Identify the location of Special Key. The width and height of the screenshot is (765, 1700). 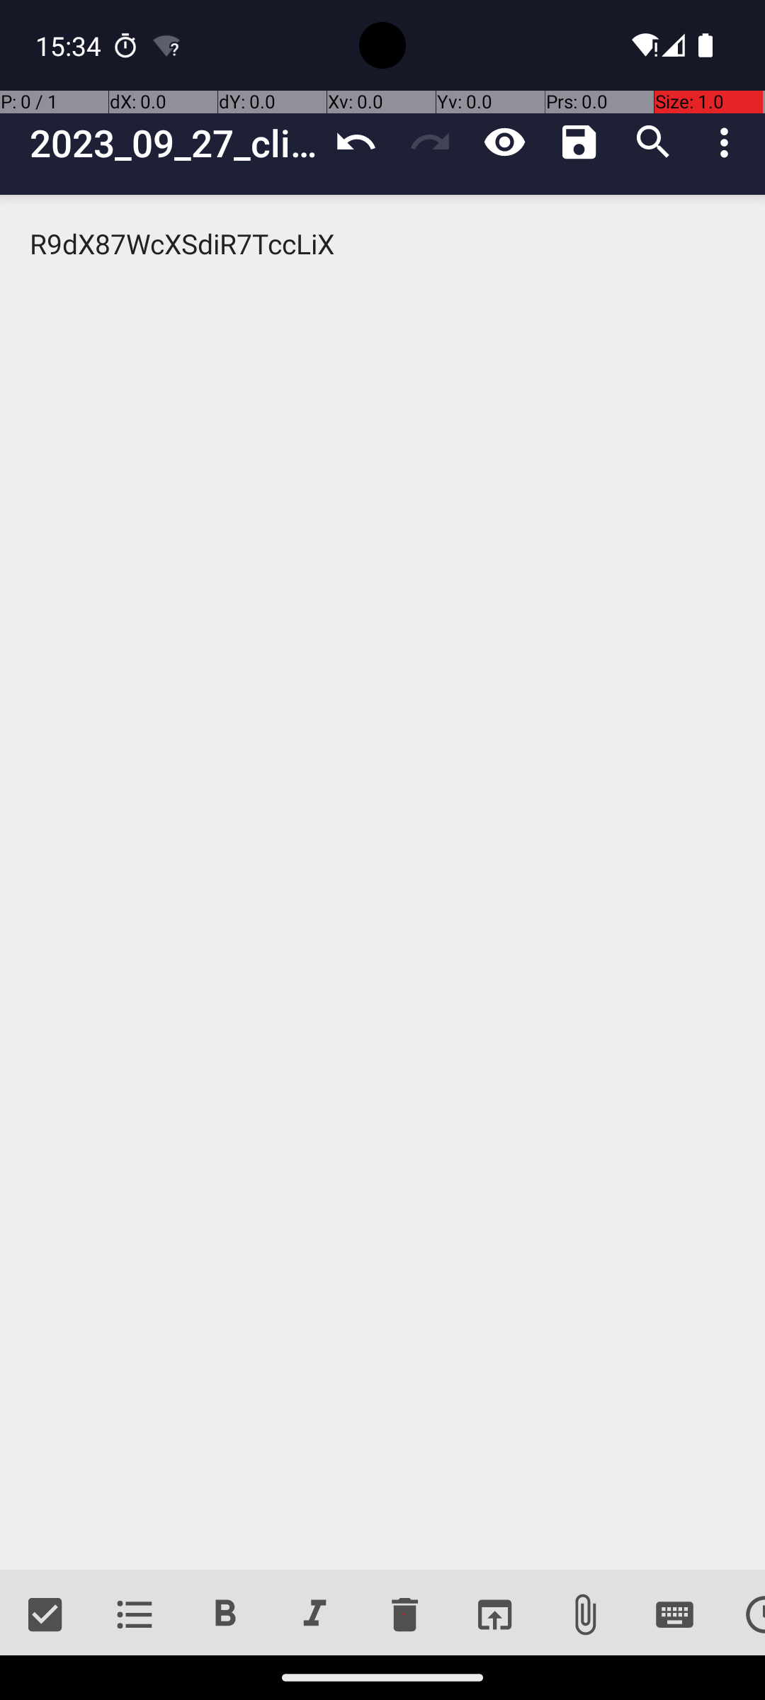
(674, 1615).